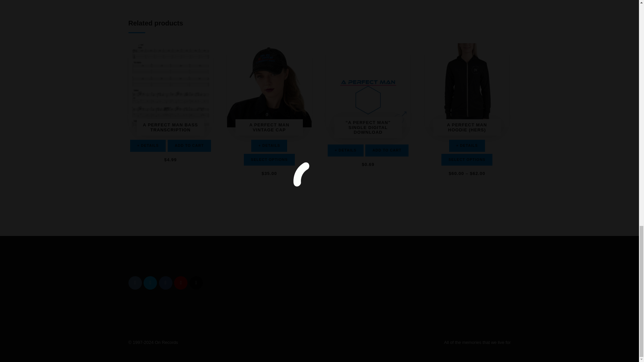 The width and height of the screenshot is (644, 362). Describe the element at coordinates (189, 145) in the screenshot. I see `ADD TO CART` at that location.